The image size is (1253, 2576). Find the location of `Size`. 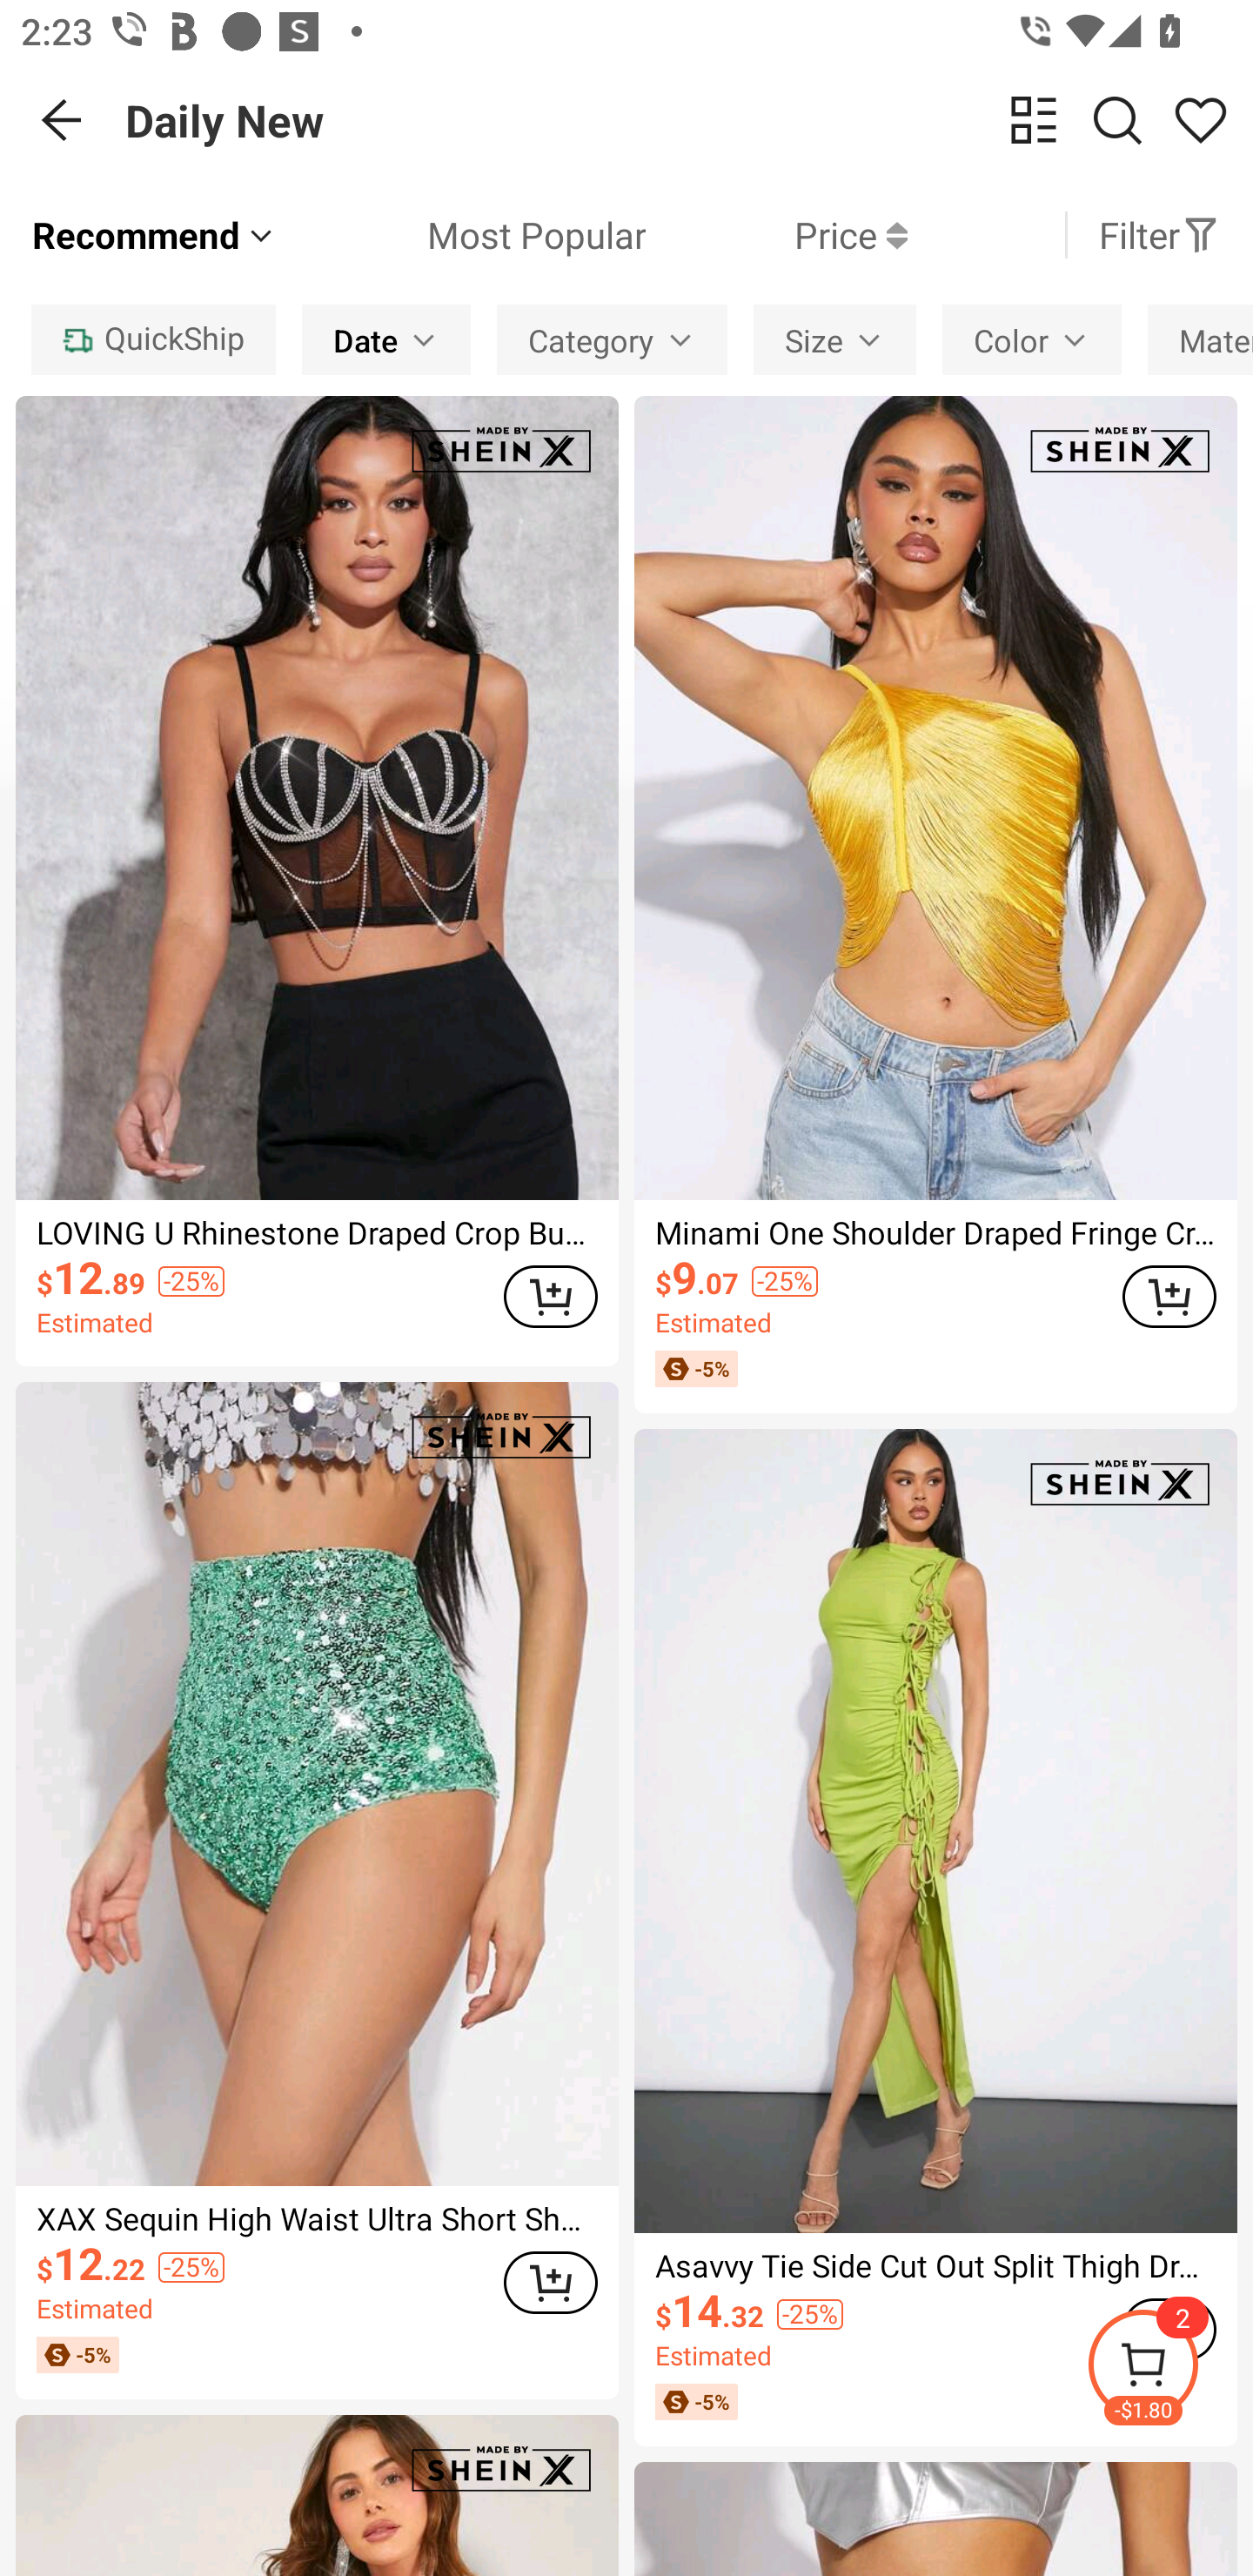

Size is located at coordinates (834, 339).